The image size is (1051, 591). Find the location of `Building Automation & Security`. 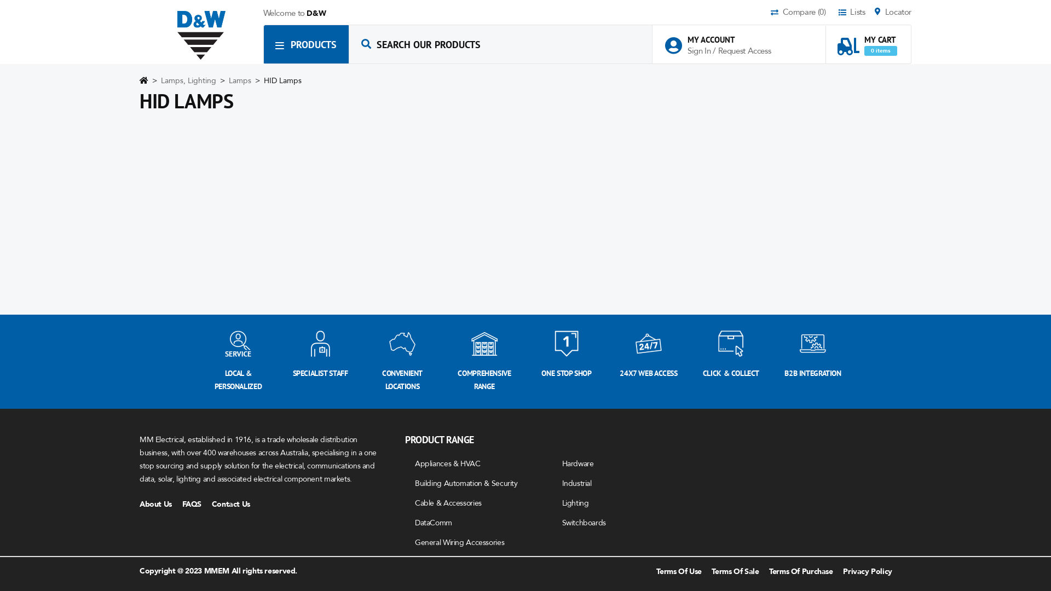

Building Automation & Security is located at coordinates (466, 484).